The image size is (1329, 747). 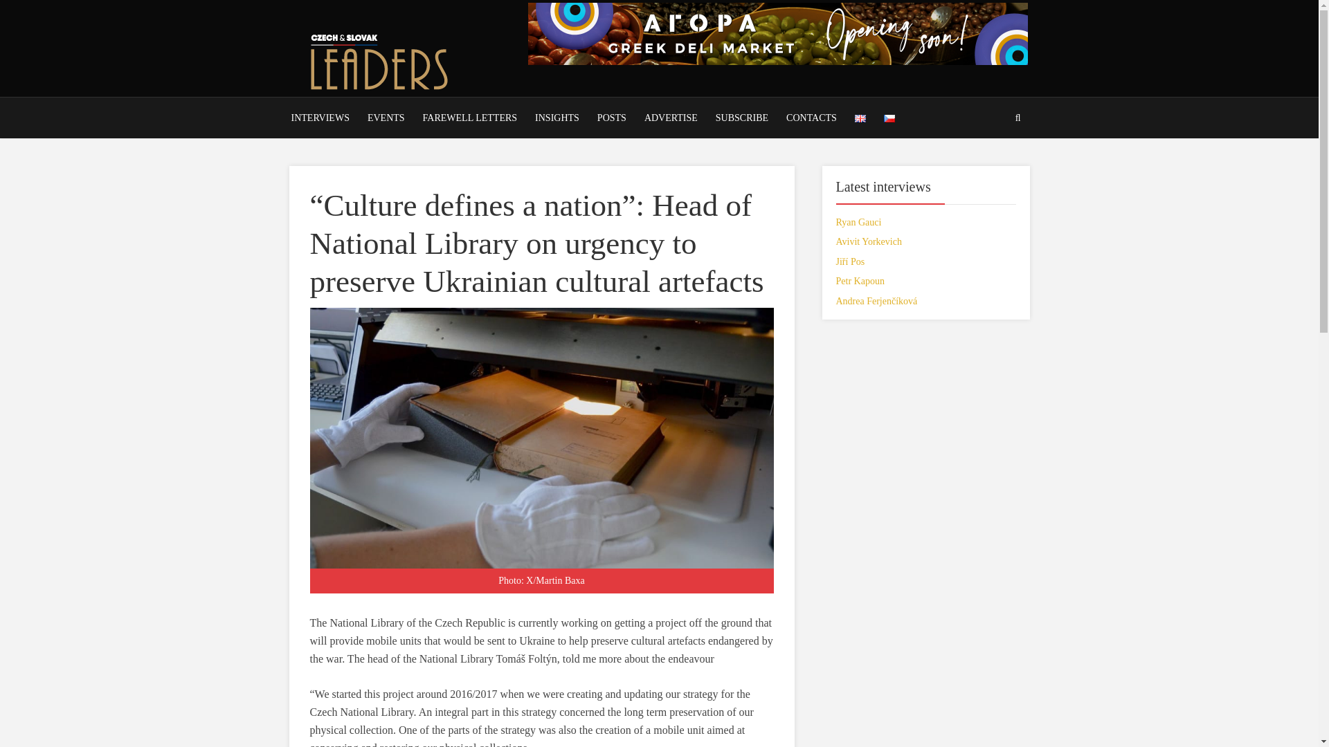 What do you see at coordinates (386, 118) in the screenshot?
I see `EVENTS` at bounding box center [386, 118].